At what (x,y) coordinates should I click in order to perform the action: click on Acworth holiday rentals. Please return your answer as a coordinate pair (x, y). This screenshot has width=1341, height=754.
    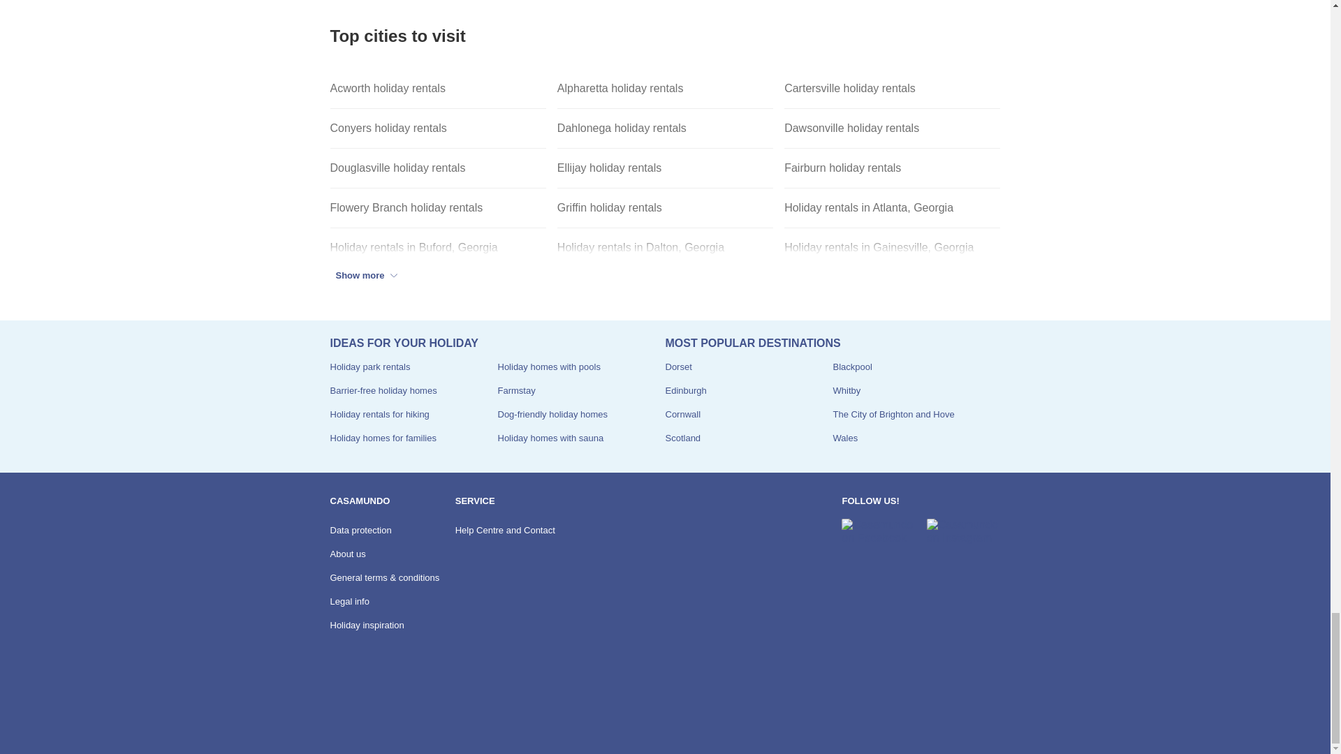
    Looking at the image, I should click on (437, 89).